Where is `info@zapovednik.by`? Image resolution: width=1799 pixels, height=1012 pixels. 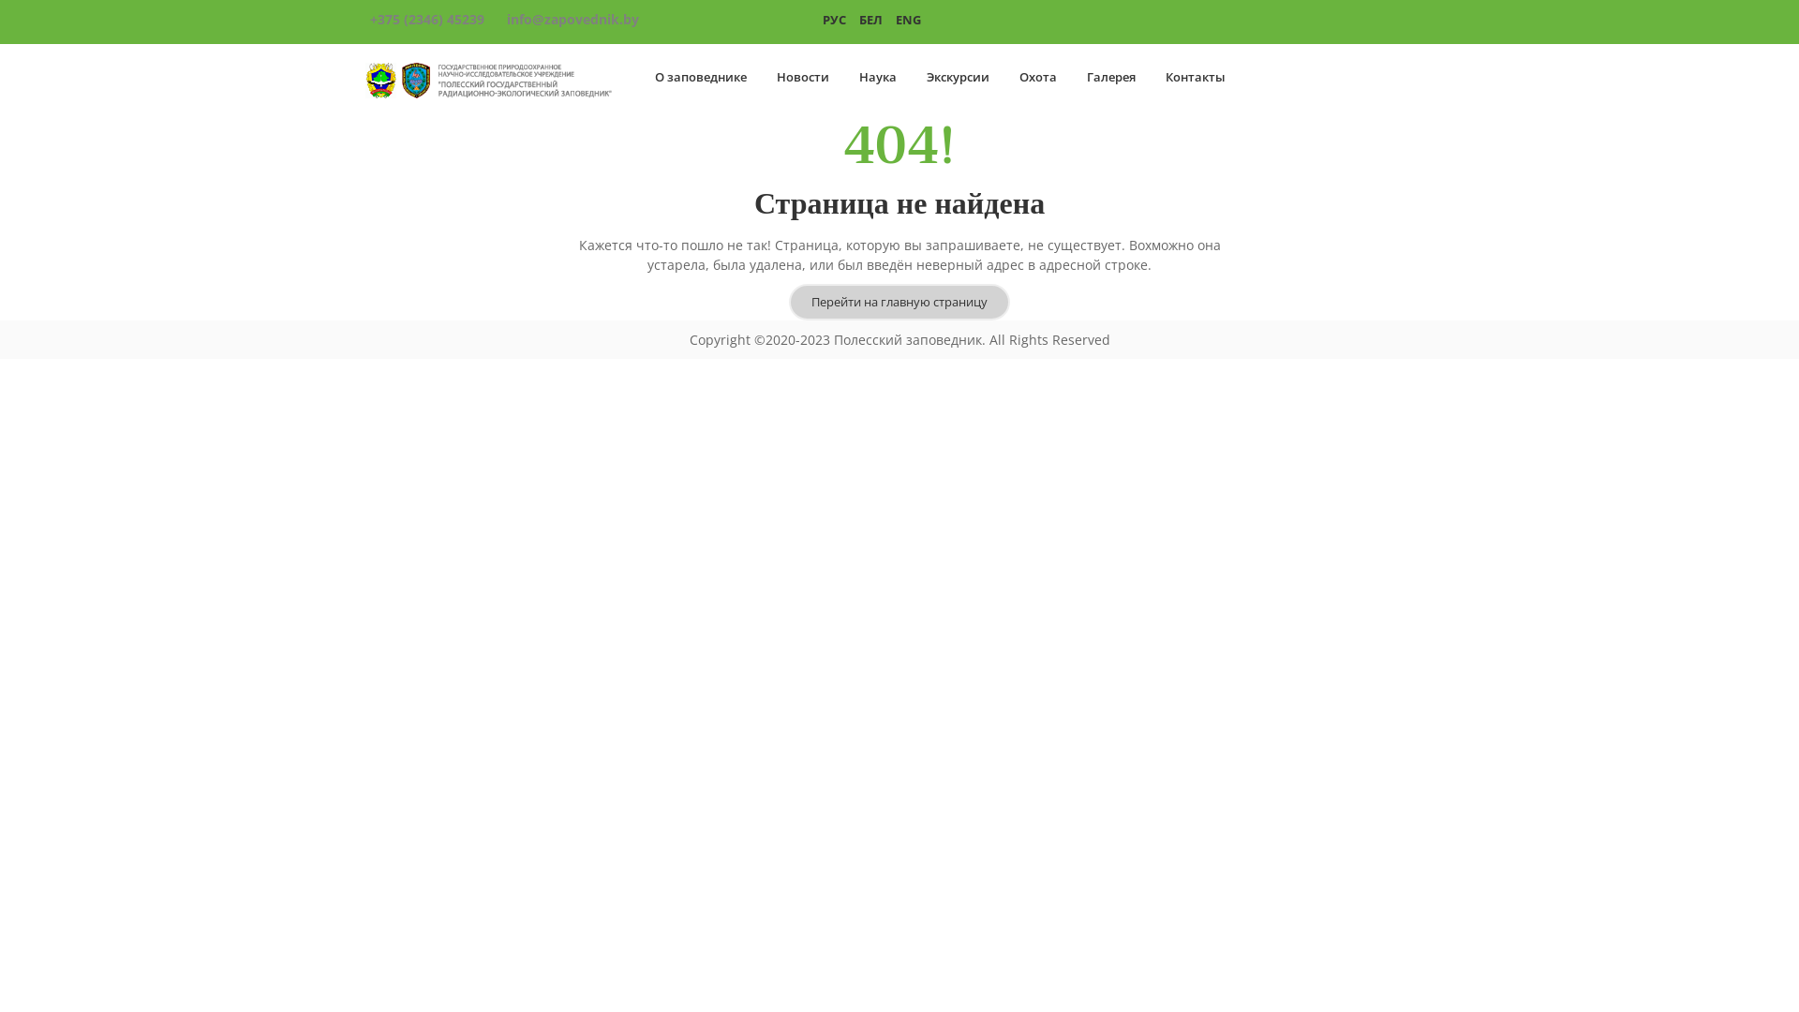 info@zapovednik.by is located at coordinates (573, 19).